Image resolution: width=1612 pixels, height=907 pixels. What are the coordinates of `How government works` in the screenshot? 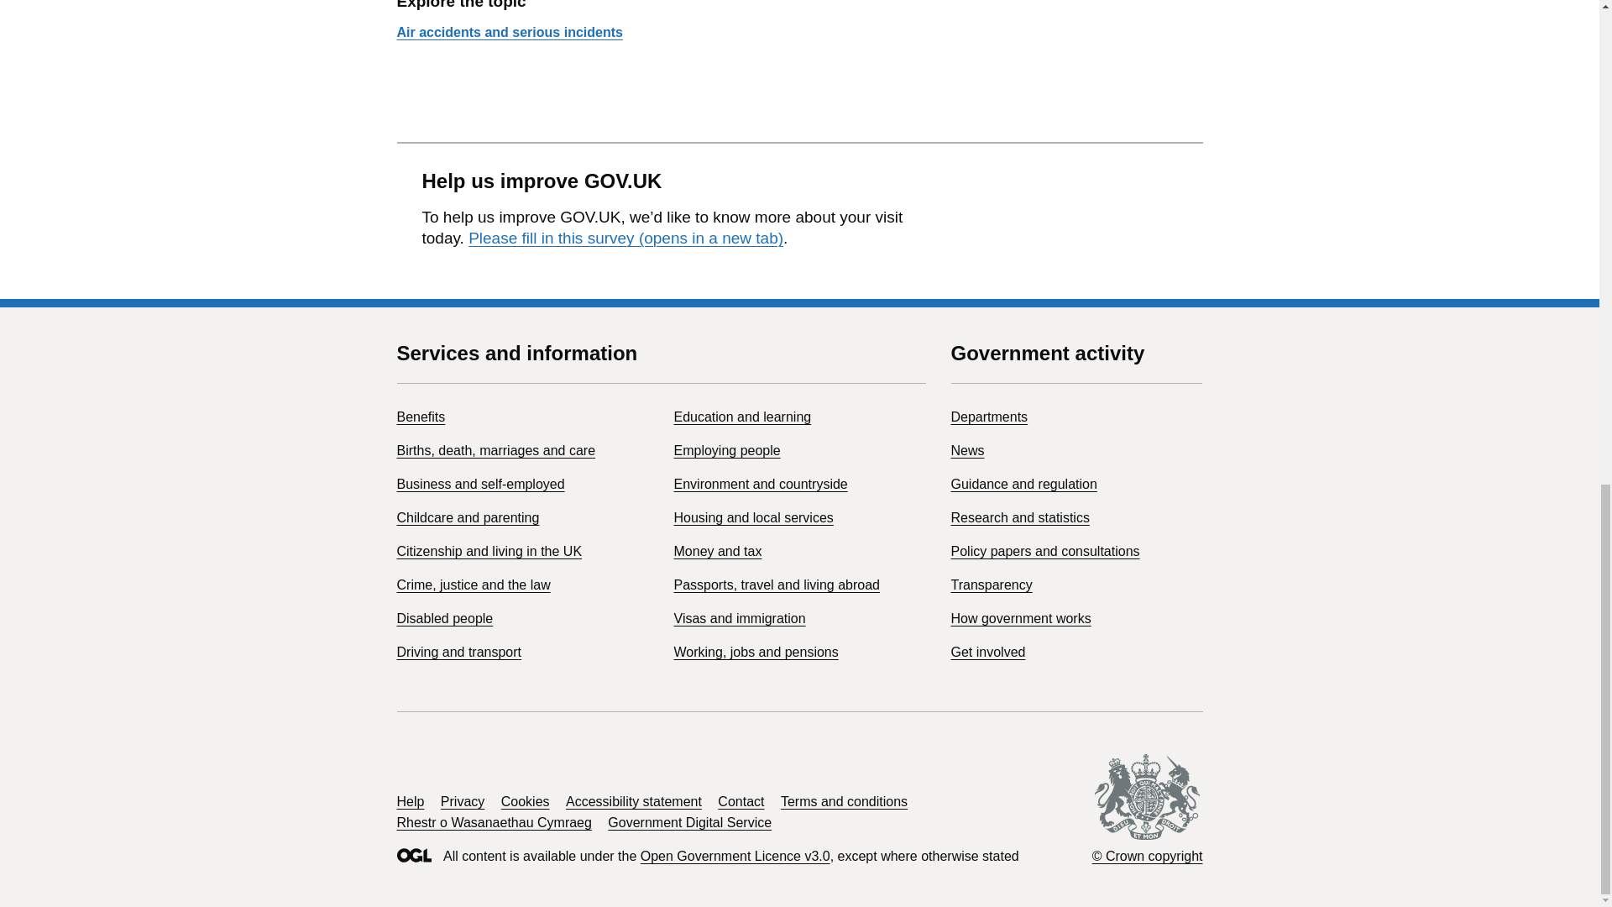 It's located at (1021, 618).